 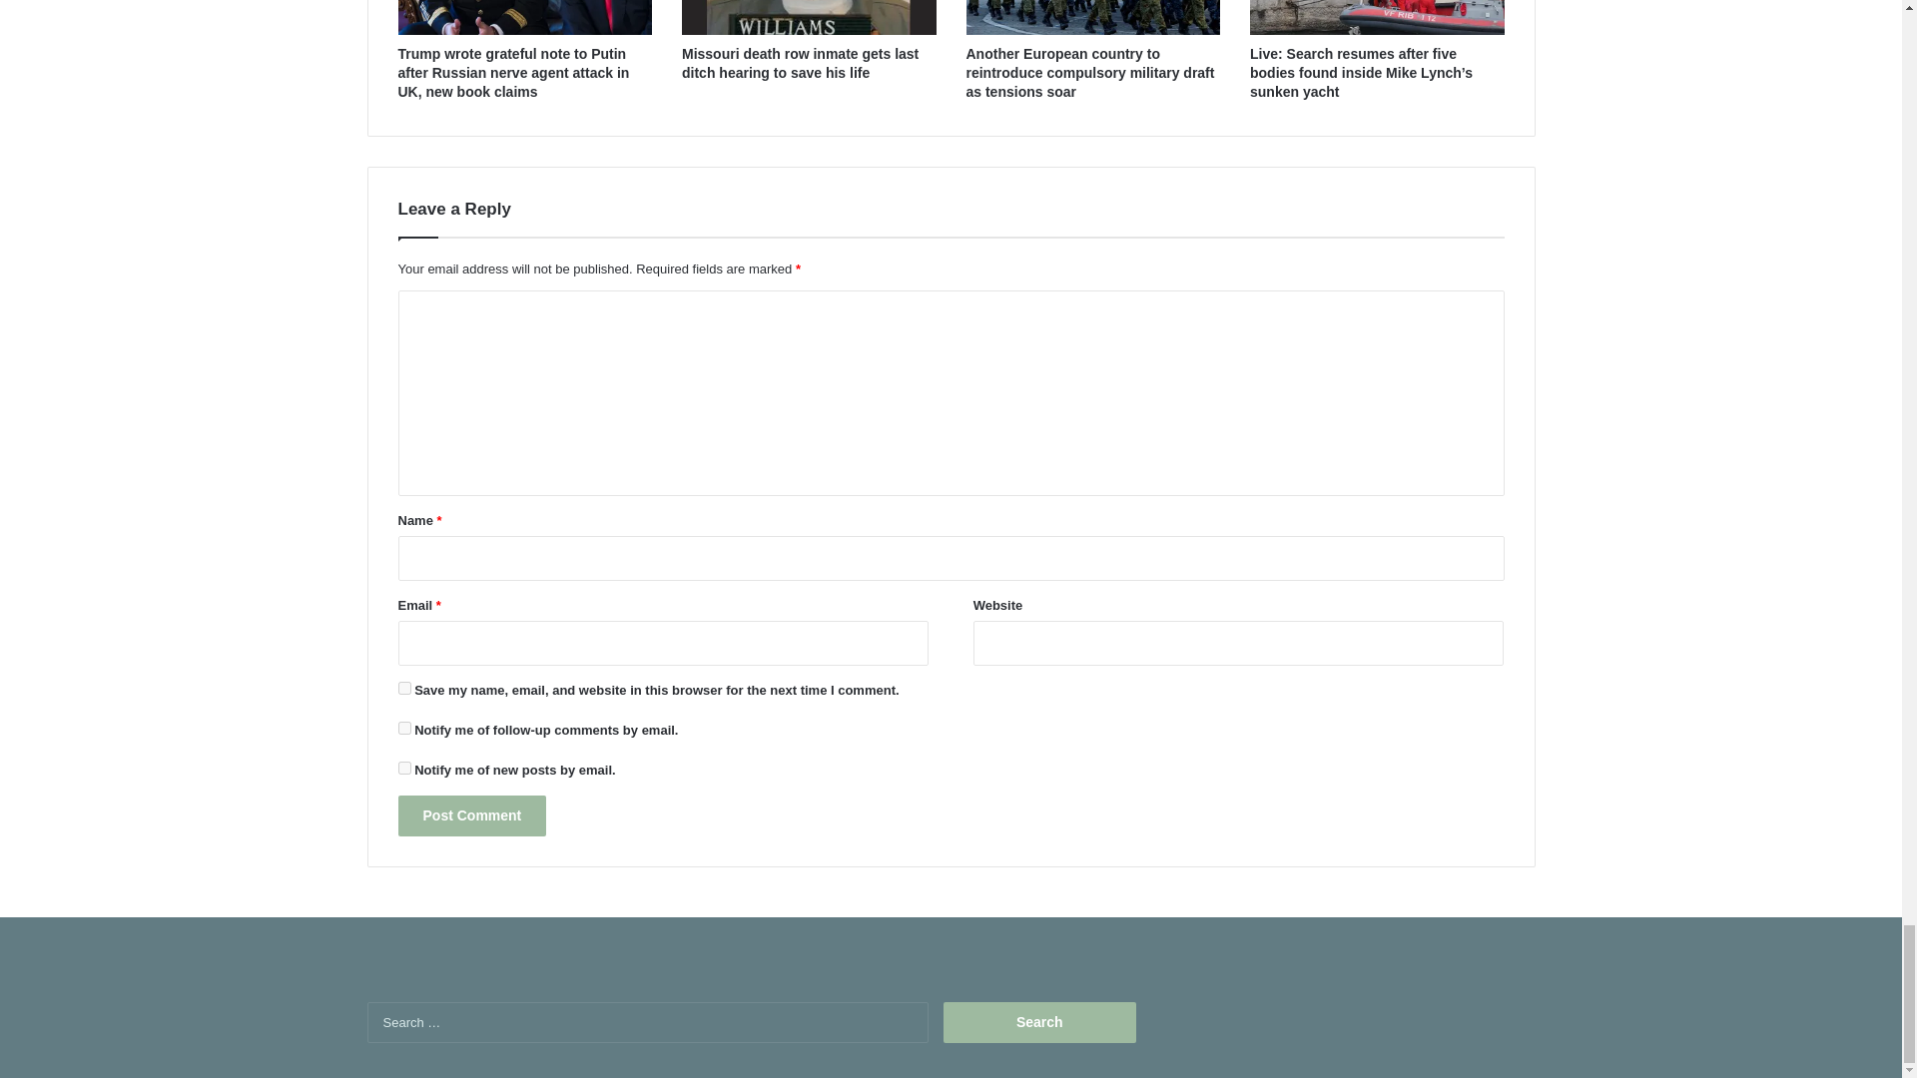 I want to click on Search, so click(x=1039, y=1022).